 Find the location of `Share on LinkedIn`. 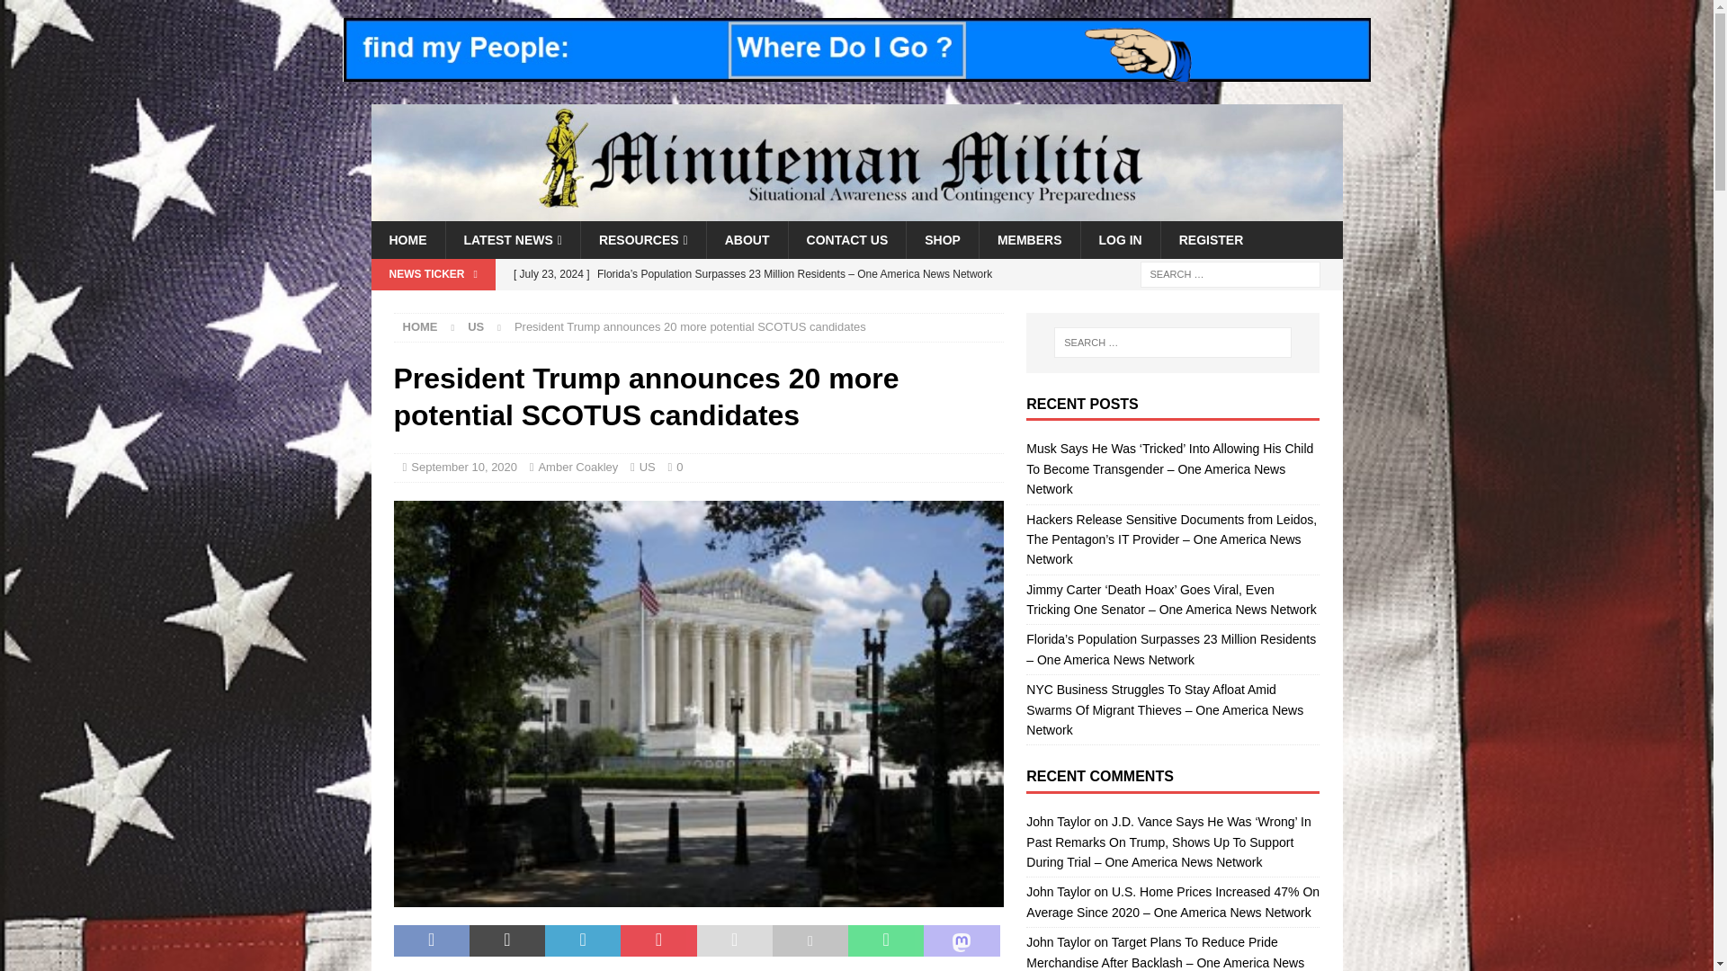

Share on LinkedIn is located at coordinates (583, 940).